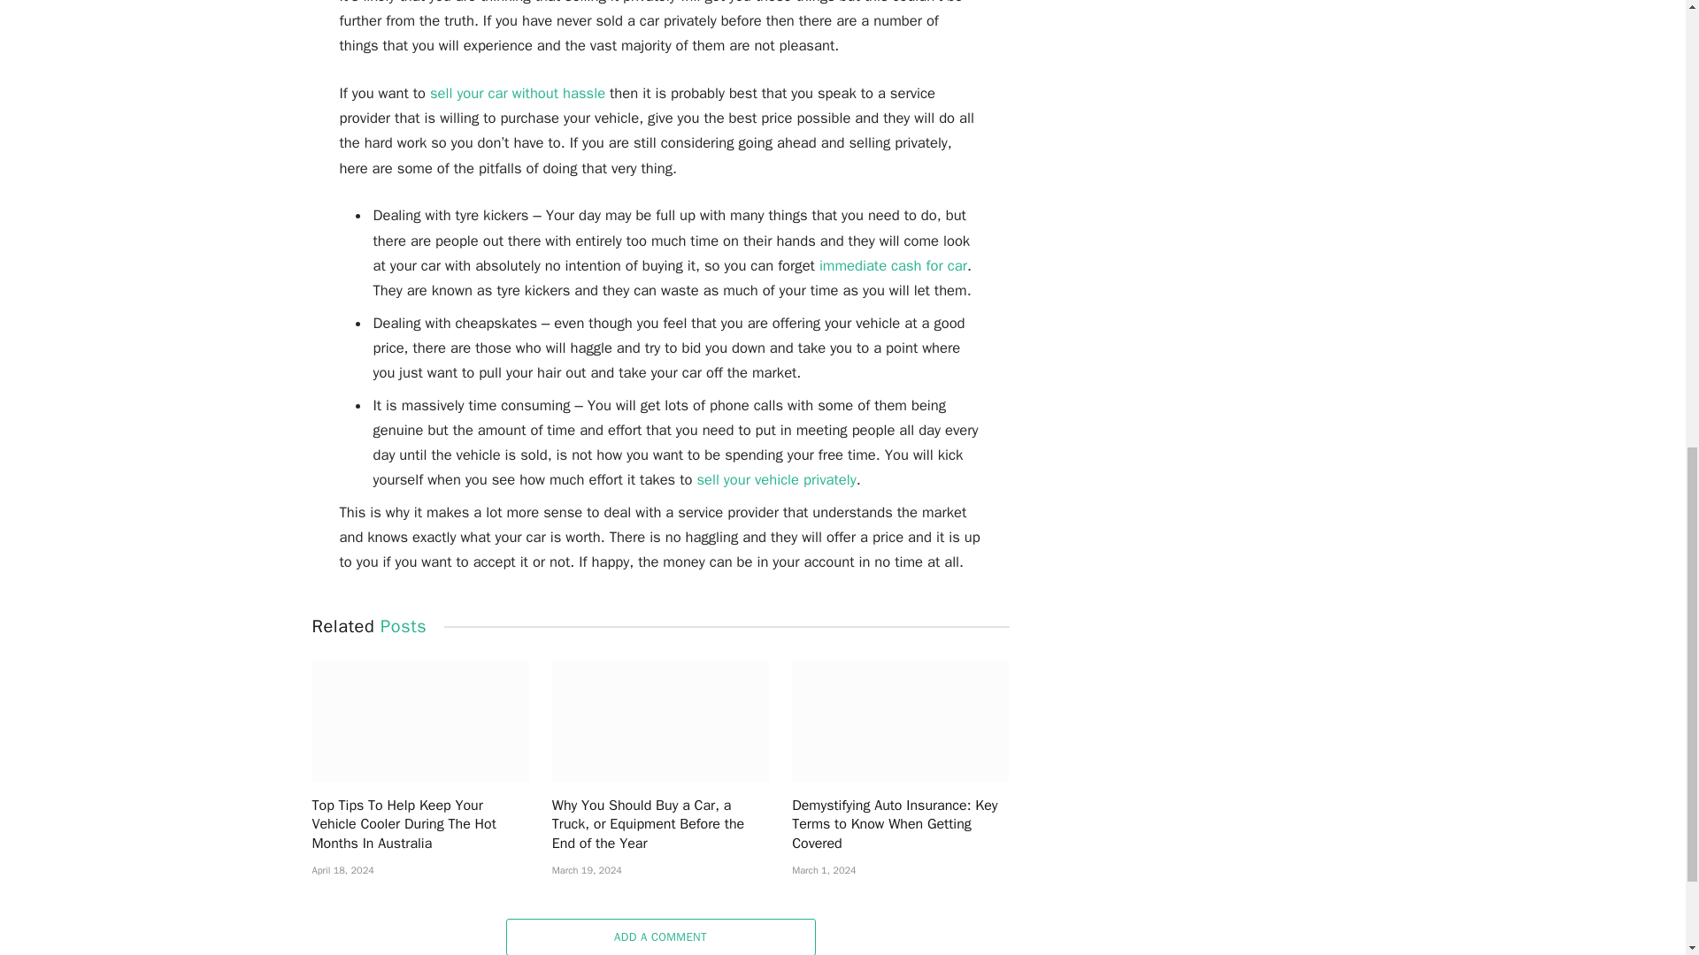  I want to click on sell your car without hassle, so click(517, 93).